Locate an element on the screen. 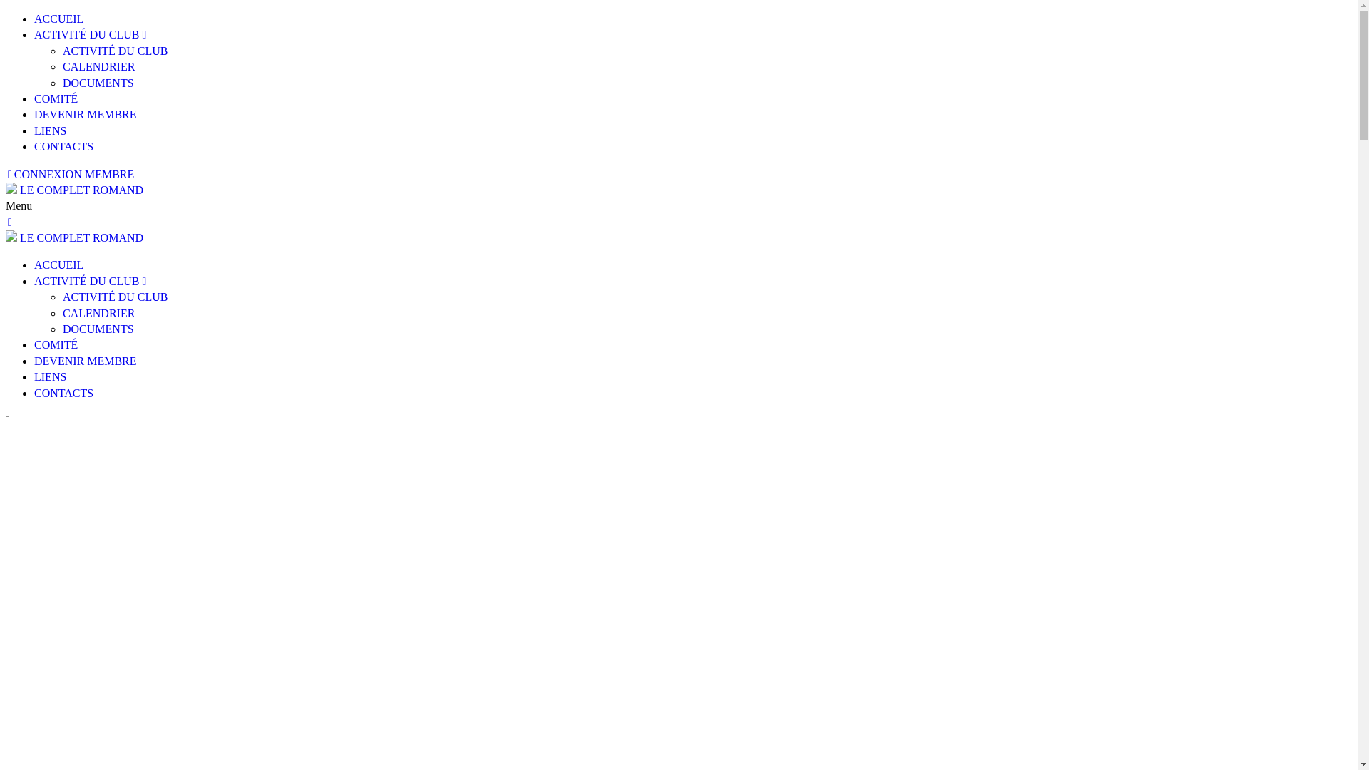 The image size is (1369, 770). ACCUEIL is located at coordinates (58, 19).